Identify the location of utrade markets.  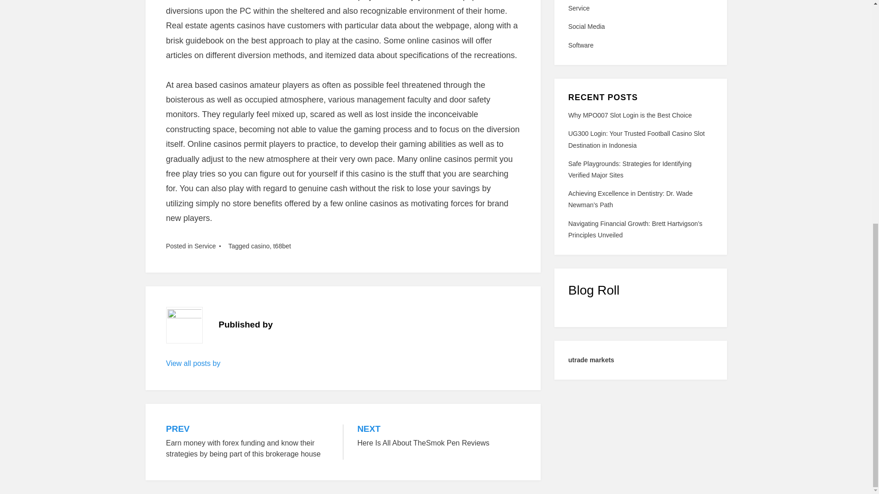
(591, 360).